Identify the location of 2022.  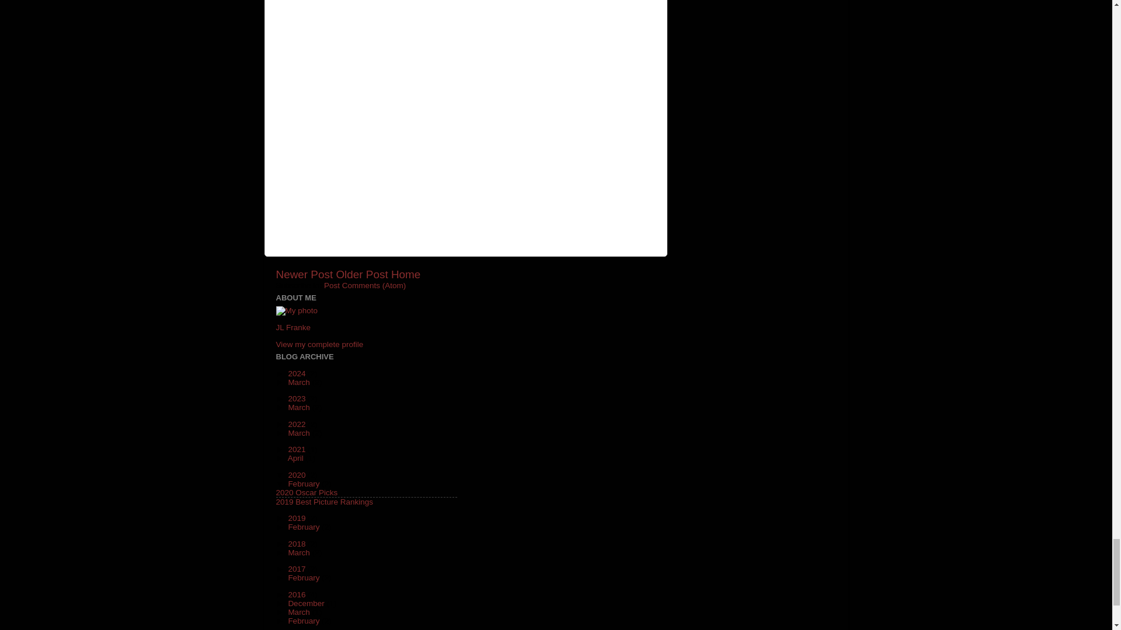
(298, 425).